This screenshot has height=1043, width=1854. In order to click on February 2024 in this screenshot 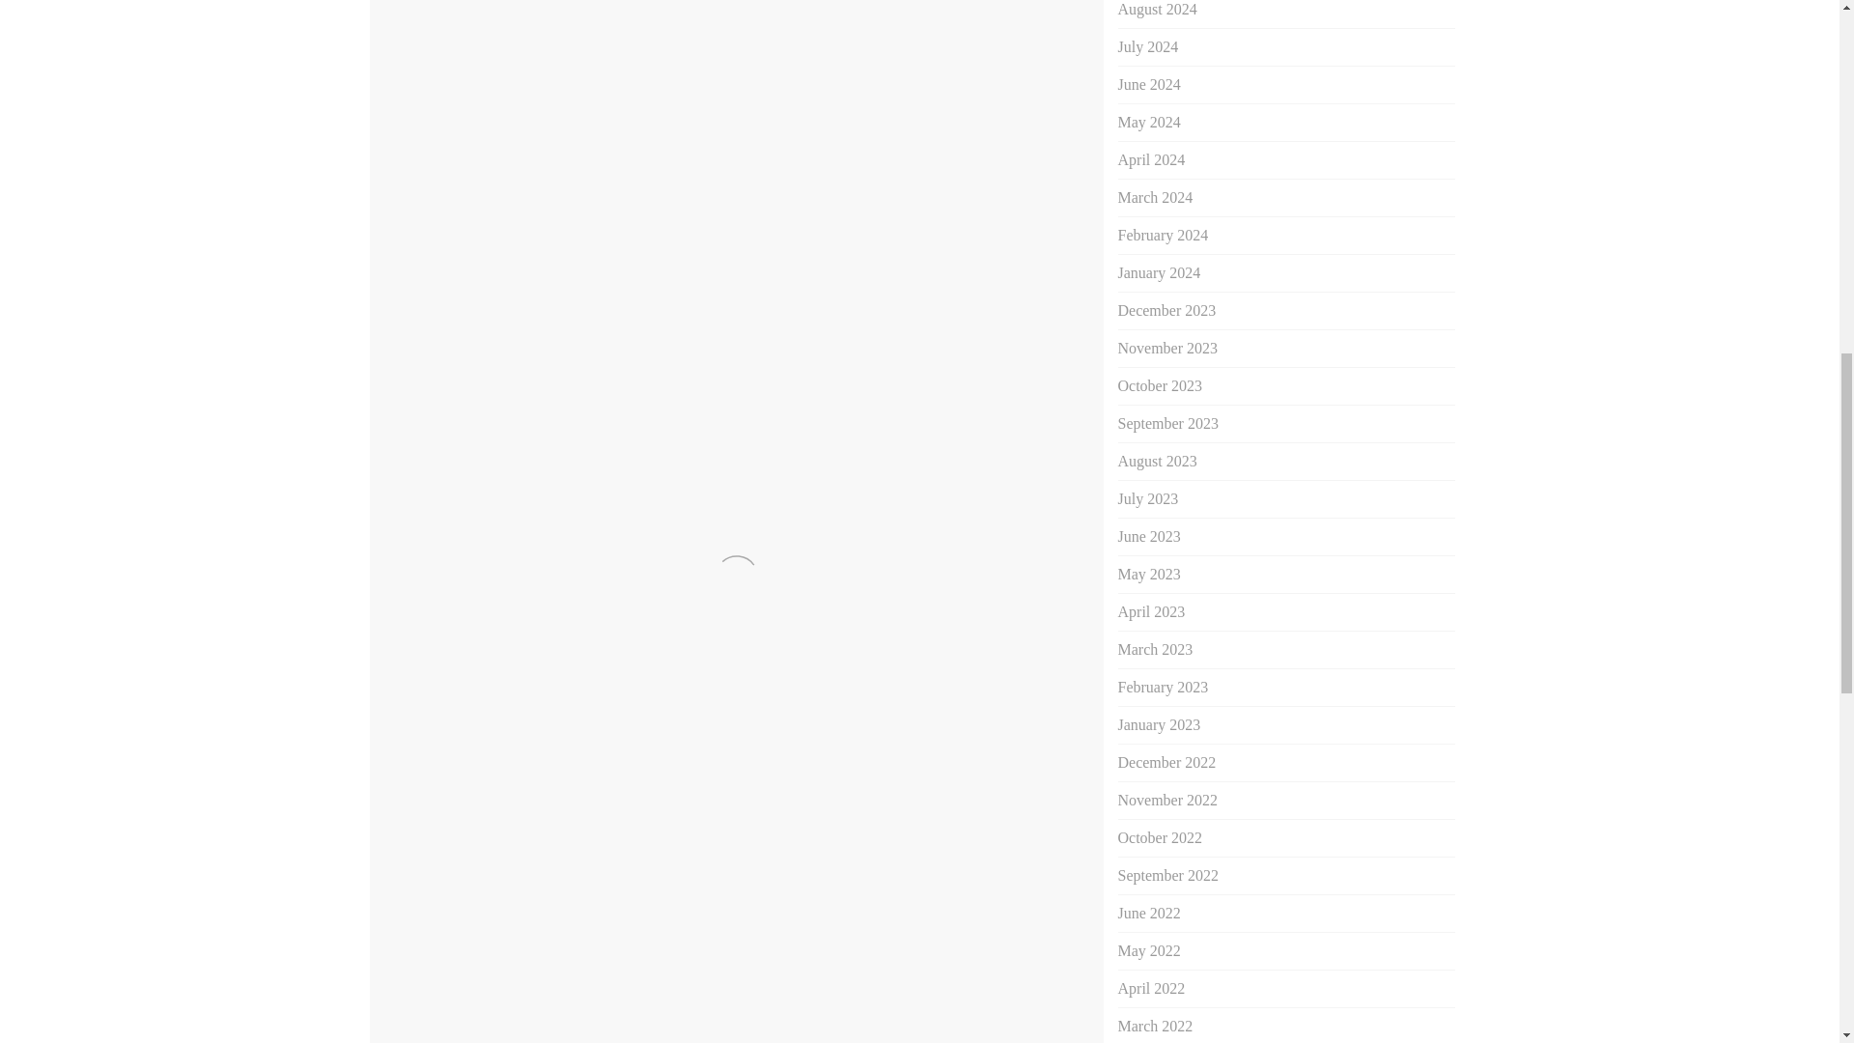, I will do `click(1163, 235)`.